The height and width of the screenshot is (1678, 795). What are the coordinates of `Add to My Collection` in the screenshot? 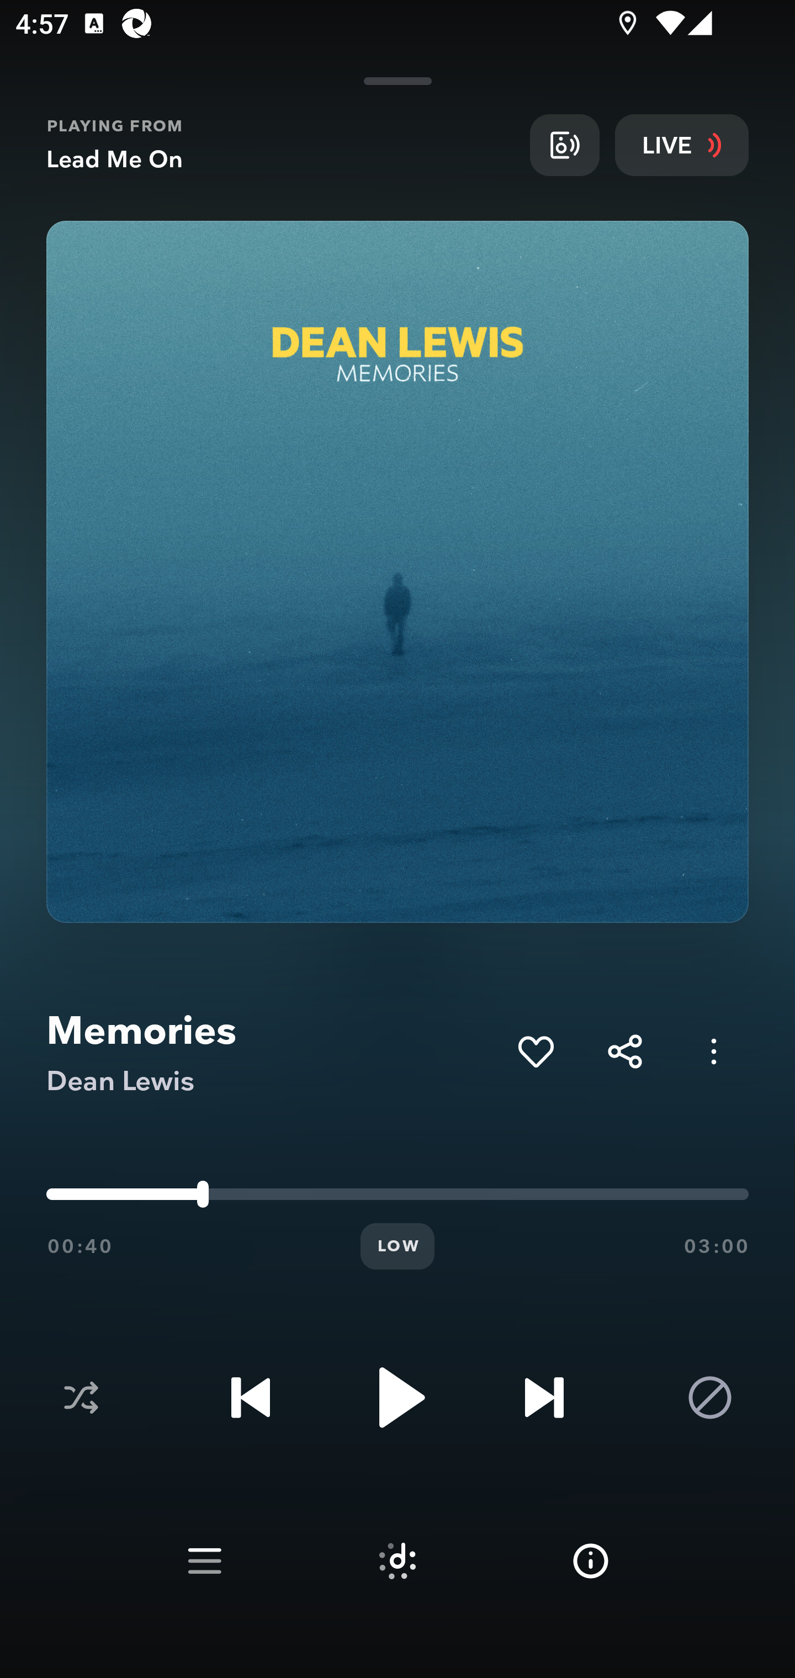 It's located at (536, 1051).